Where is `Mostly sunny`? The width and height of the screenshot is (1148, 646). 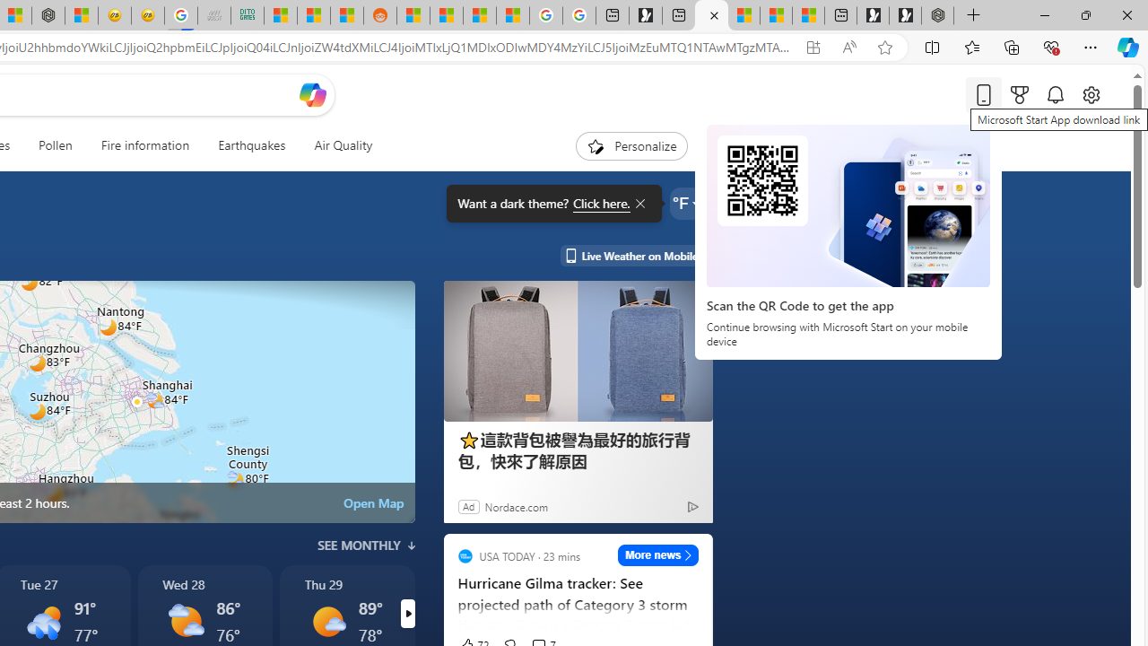
Mostly sunny is located at coordinates (328, 621).